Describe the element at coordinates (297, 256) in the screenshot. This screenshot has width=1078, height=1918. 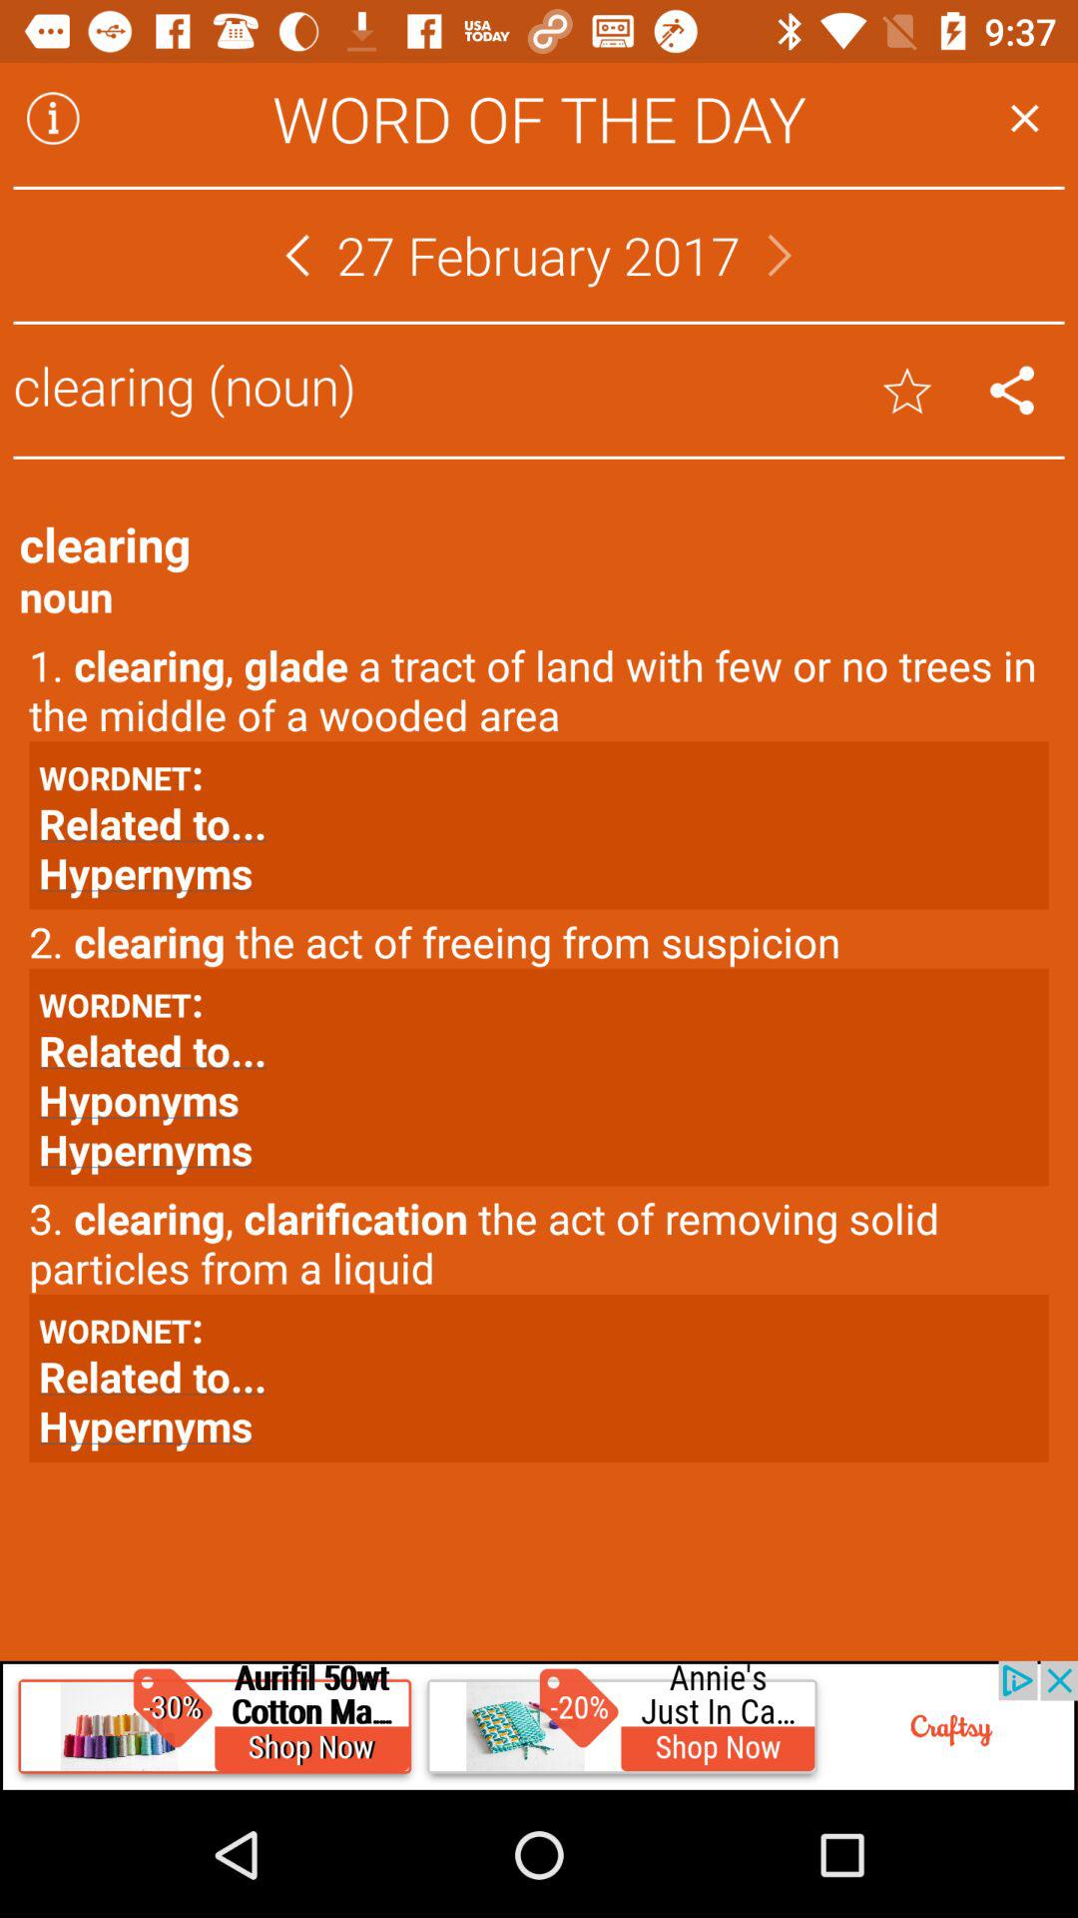
I see `go back` at that location.